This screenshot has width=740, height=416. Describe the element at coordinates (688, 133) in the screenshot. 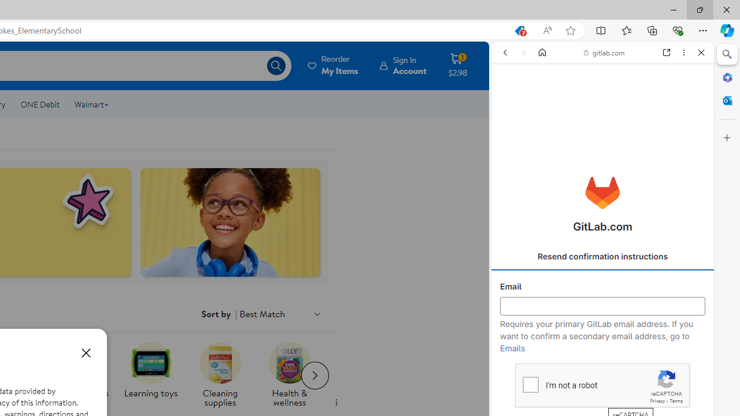

I see `Class: b_serphb` at that location.